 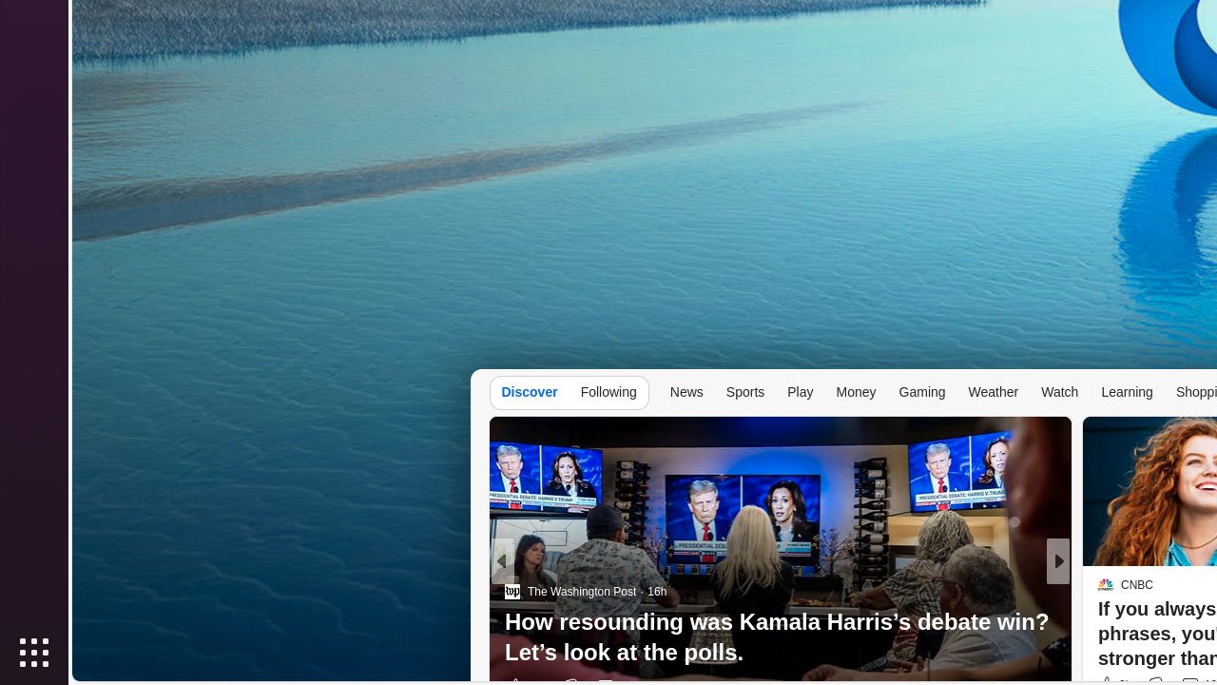 What do you see at coordinates (1116, 622) in the screenshot?
I see `PalmSens` at bounding box center [1116, 622].